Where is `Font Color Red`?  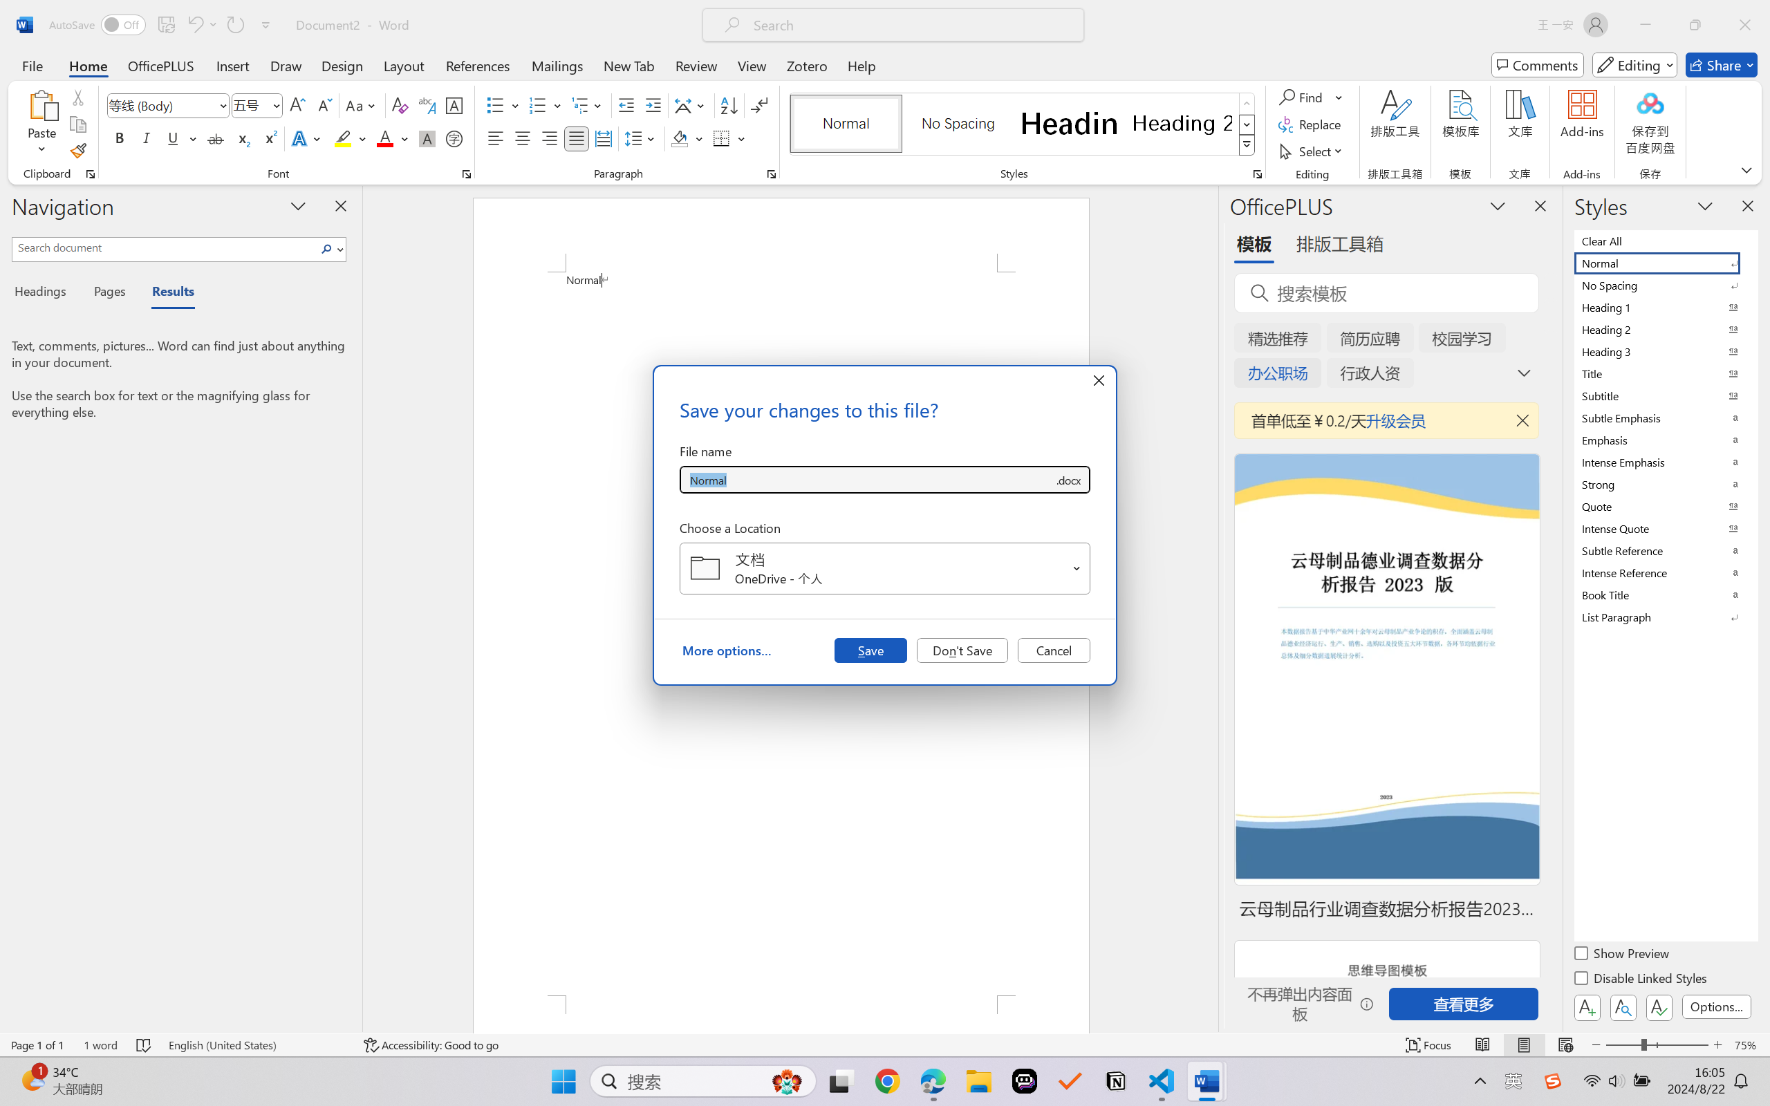 Font Color Red is located at coordinates (386, 138).